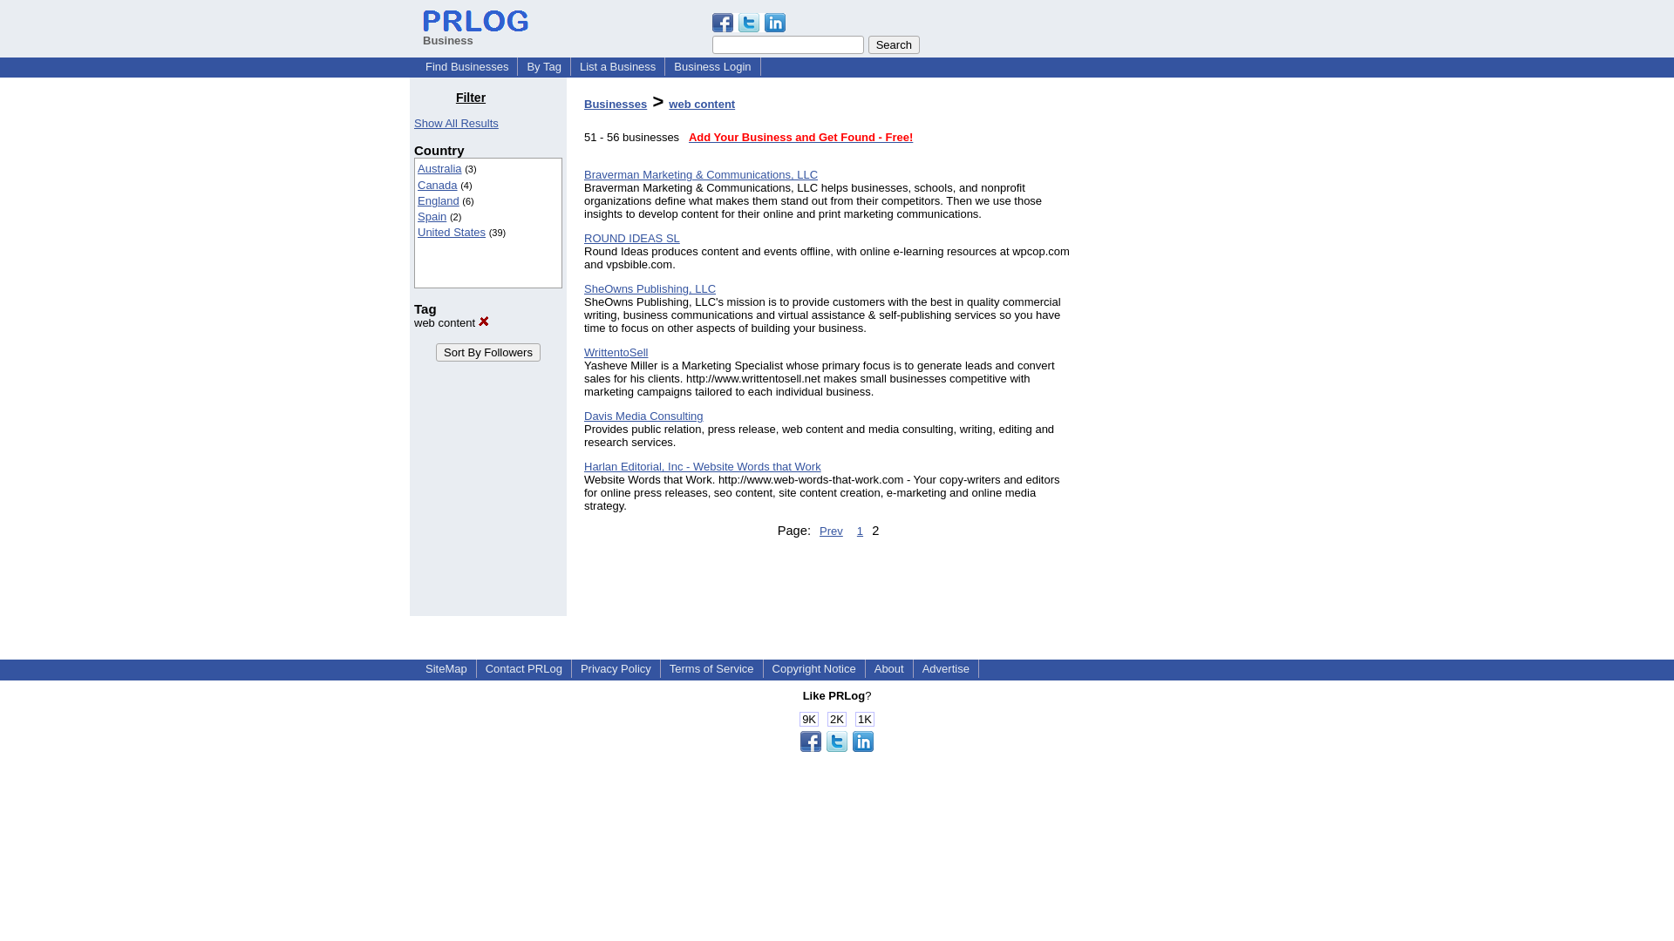 The image size is (1674, 941). I want to click on SiteMap, so click(446, 669).